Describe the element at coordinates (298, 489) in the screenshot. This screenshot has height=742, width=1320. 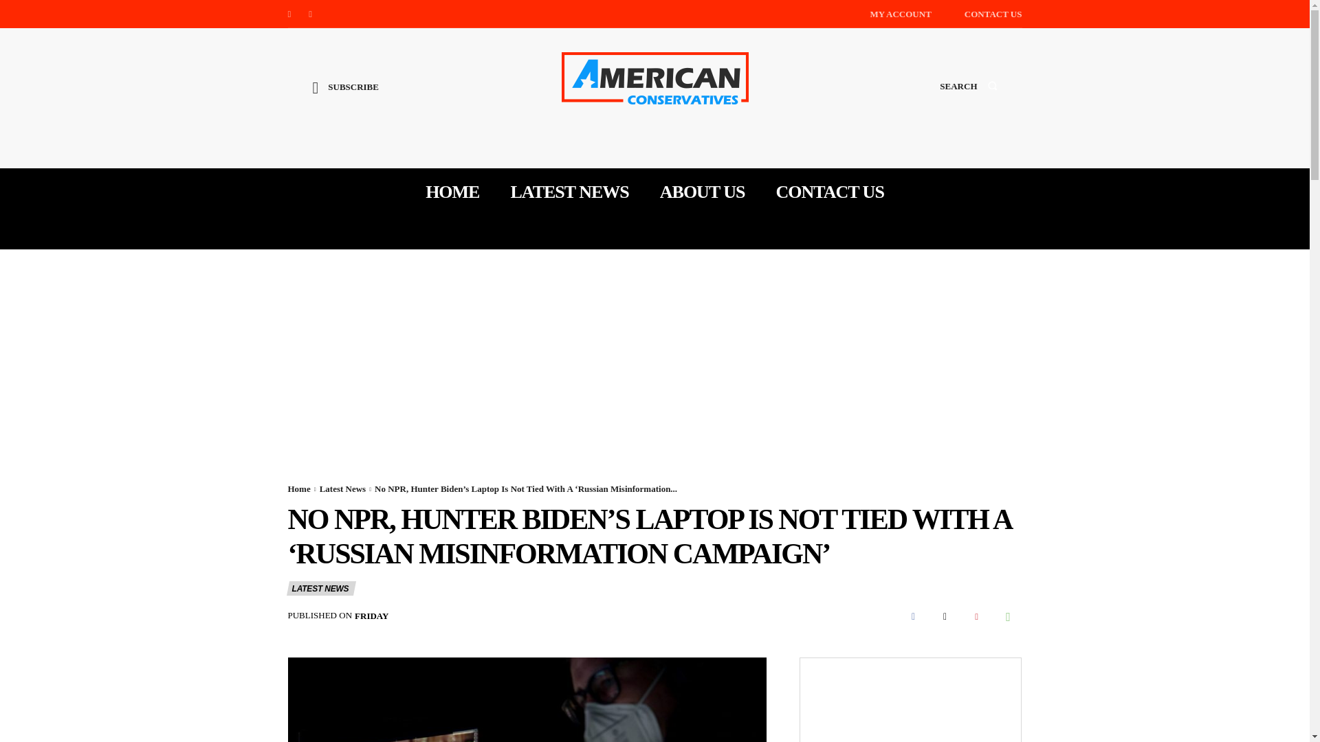
I see `Home` at that location.